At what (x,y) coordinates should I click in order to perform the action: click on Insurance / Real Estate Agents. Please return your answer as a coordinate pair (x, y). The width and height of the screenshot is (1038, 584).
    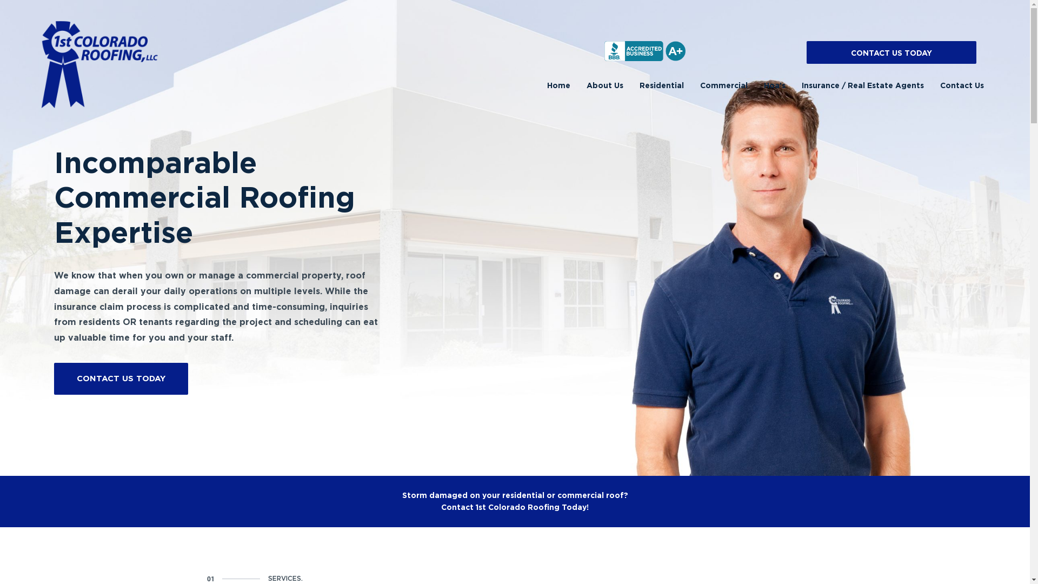
    Looking at the image, I should click on (863, 85).